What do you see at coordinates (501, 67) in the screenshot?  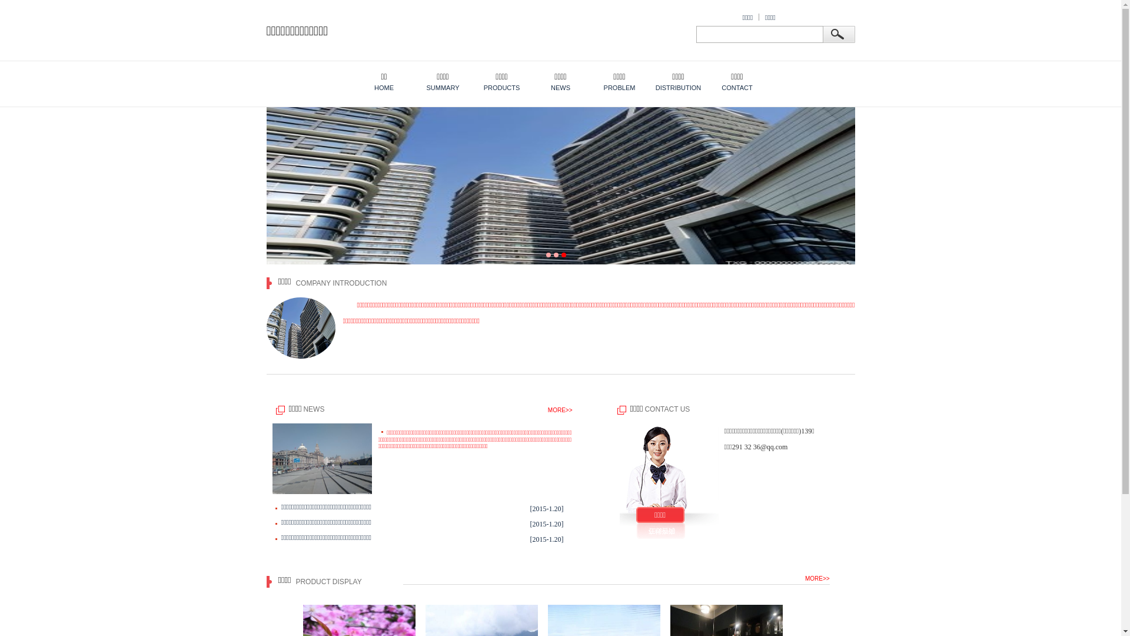 I see `PRODUCTS` at bounding box center [501, 67].